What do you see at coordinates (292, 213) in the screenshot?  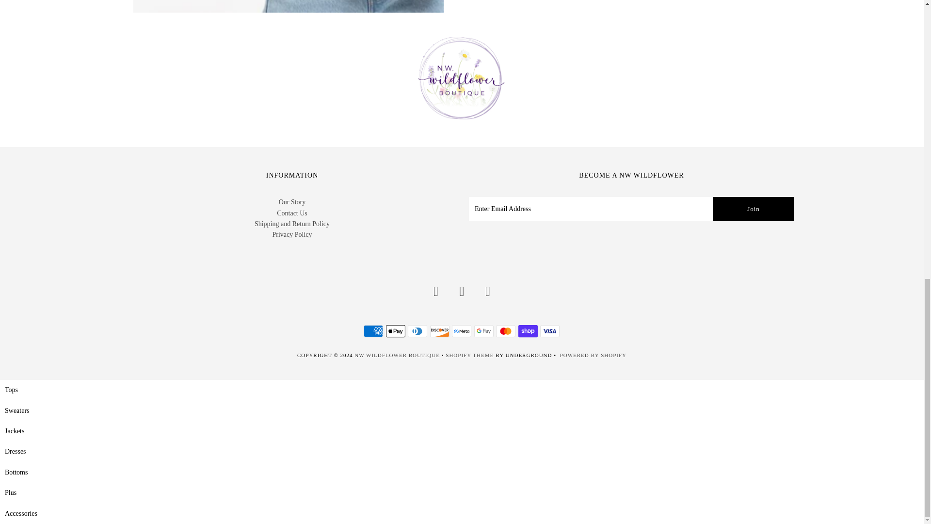 I see `Contact Us` at bounding box center [292, 213].